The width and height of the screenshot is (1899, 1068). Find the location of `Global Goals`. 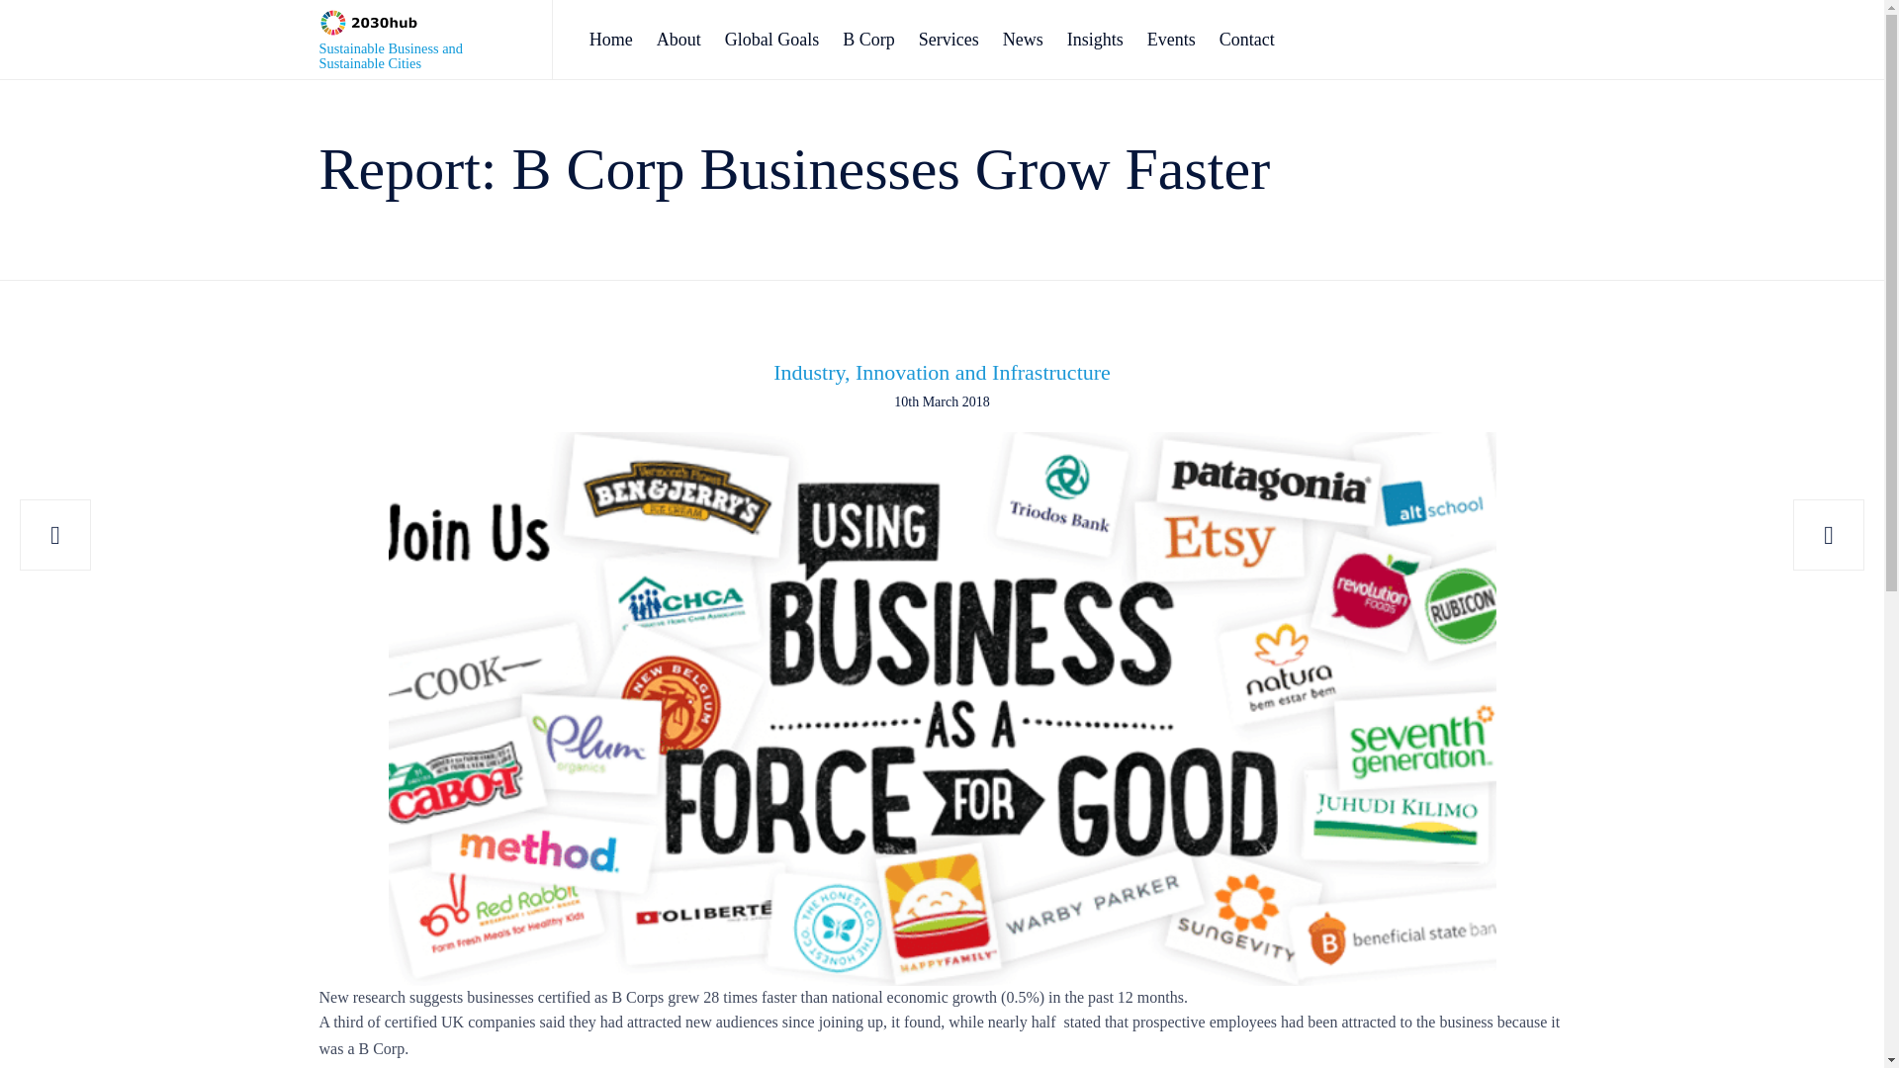

Global Goals is located at coordinates (771, 40).